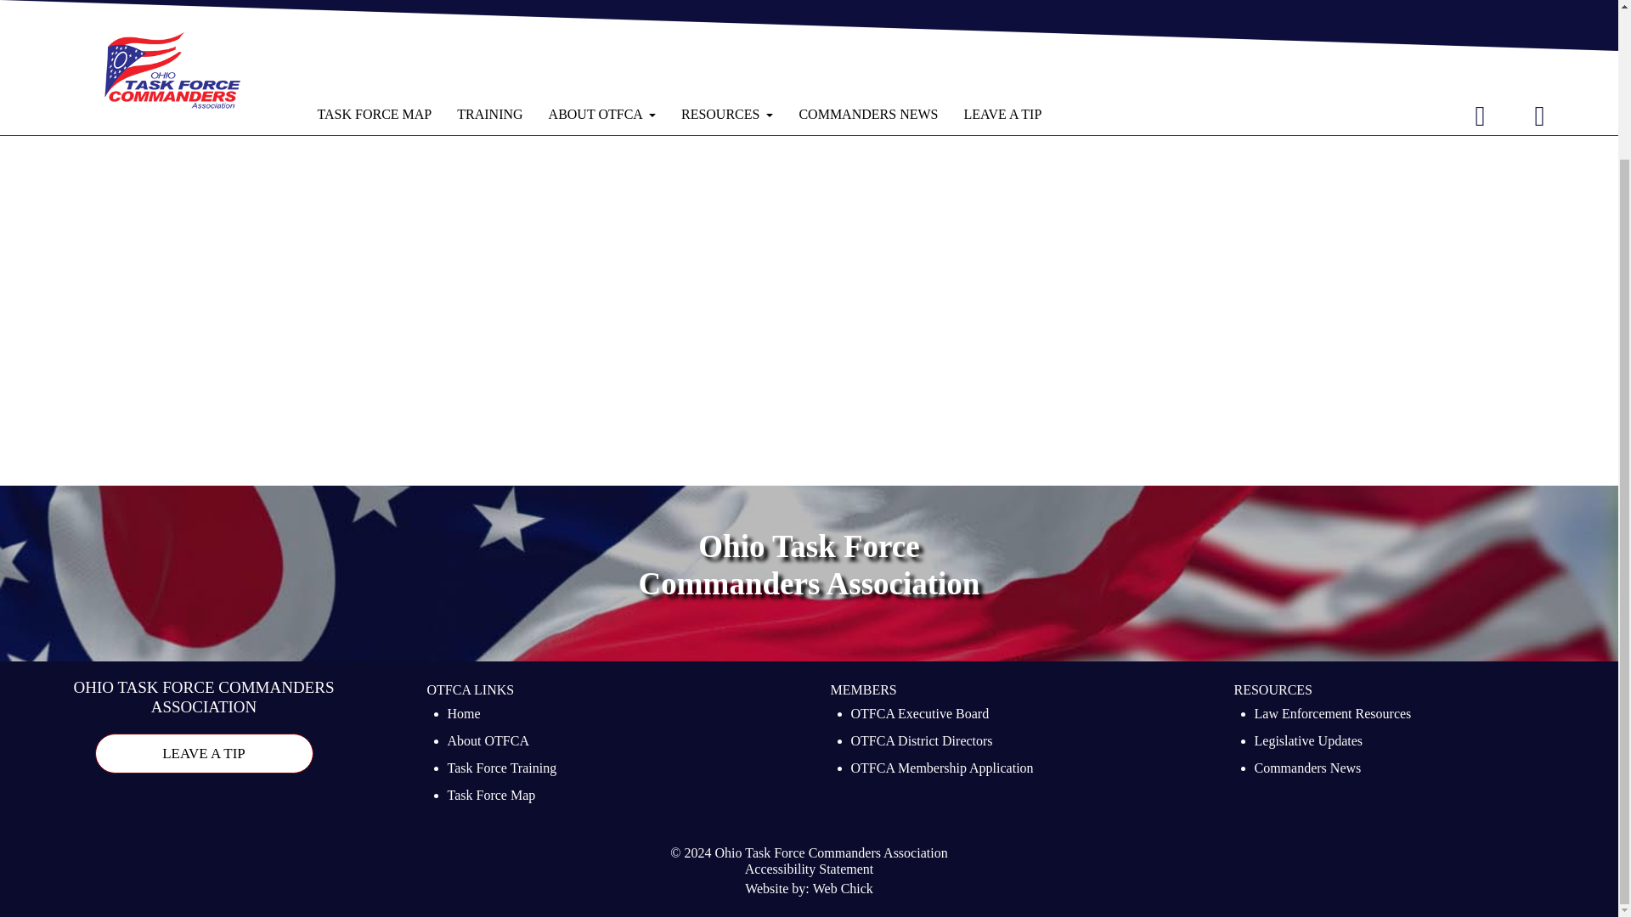  Describe the element at coordinates (843, 890) in the screenshot. I see `Web Chick` at that location.